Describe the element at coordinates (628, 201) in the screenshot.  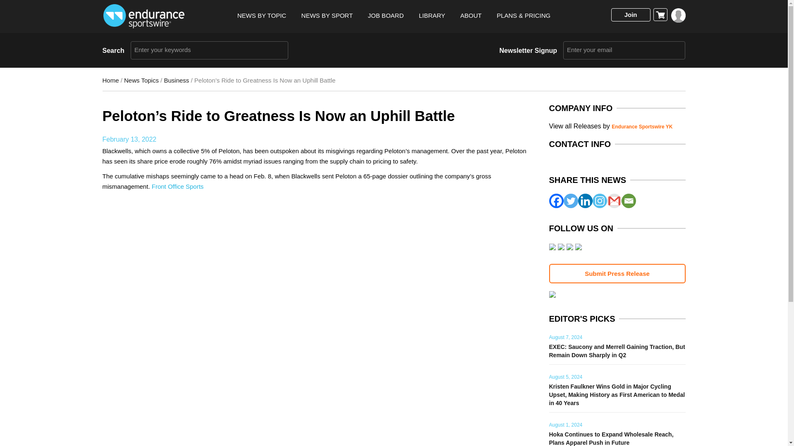
I see `Email` at that location.